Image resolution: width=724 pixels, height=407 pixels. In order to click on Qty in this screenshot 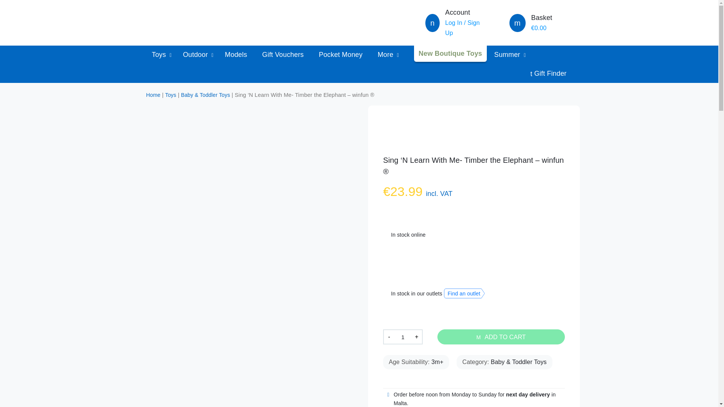, I will do `click(403, 337)`.